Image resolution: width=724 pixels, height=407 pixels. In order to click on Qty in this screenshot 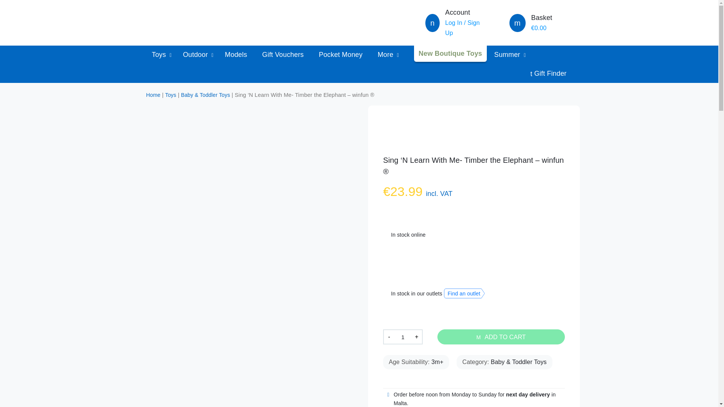, I will do `click(403, 337)`.